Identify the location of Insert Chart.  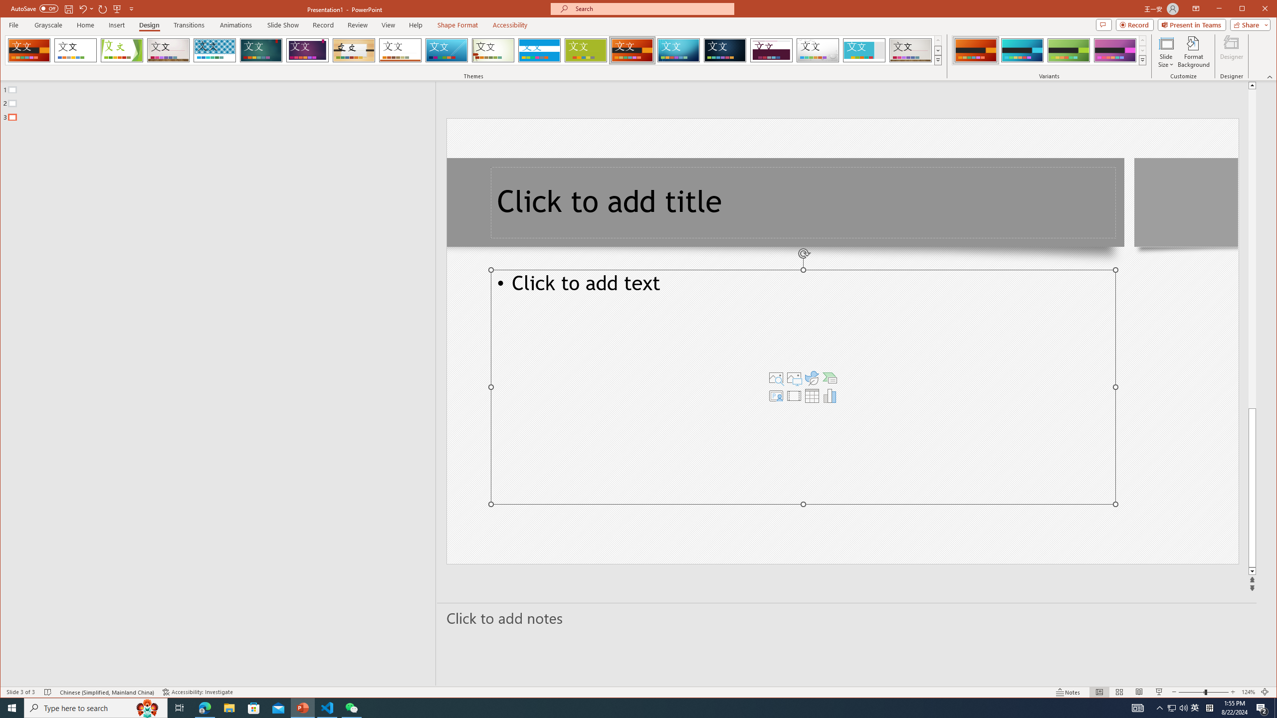
(830, 395).